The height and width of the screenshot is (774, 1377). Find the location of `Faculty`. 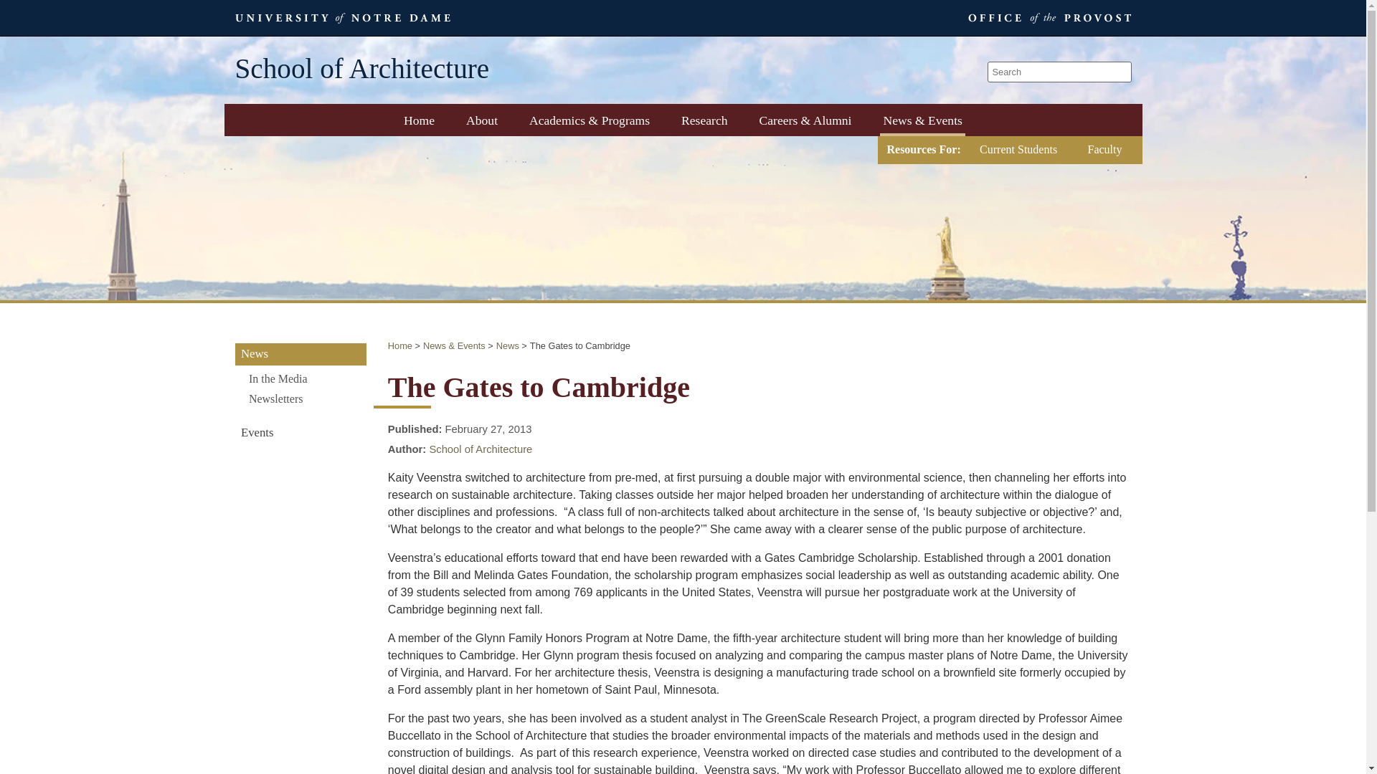

Faculty is located at coordinates (1104, 149).